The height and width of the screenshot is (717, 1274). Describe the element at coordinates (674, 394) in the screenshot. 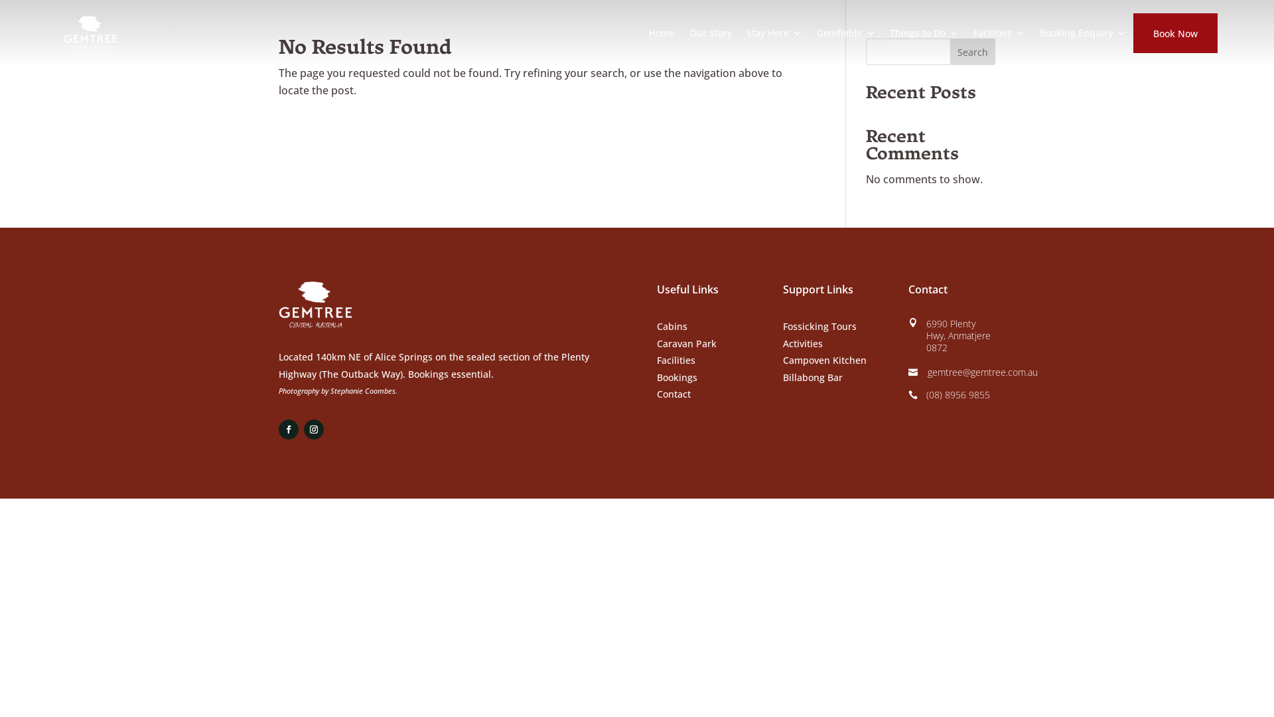

I see `Contact` at that location.